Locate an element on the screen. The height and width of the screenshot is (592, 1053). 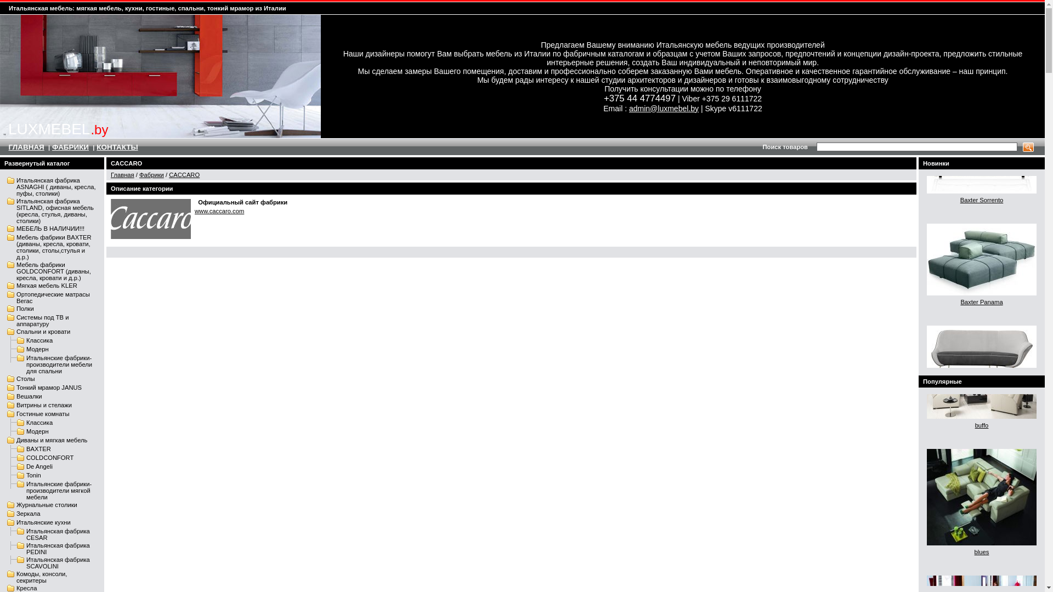
Tonin is located at coordinates (34, 475).